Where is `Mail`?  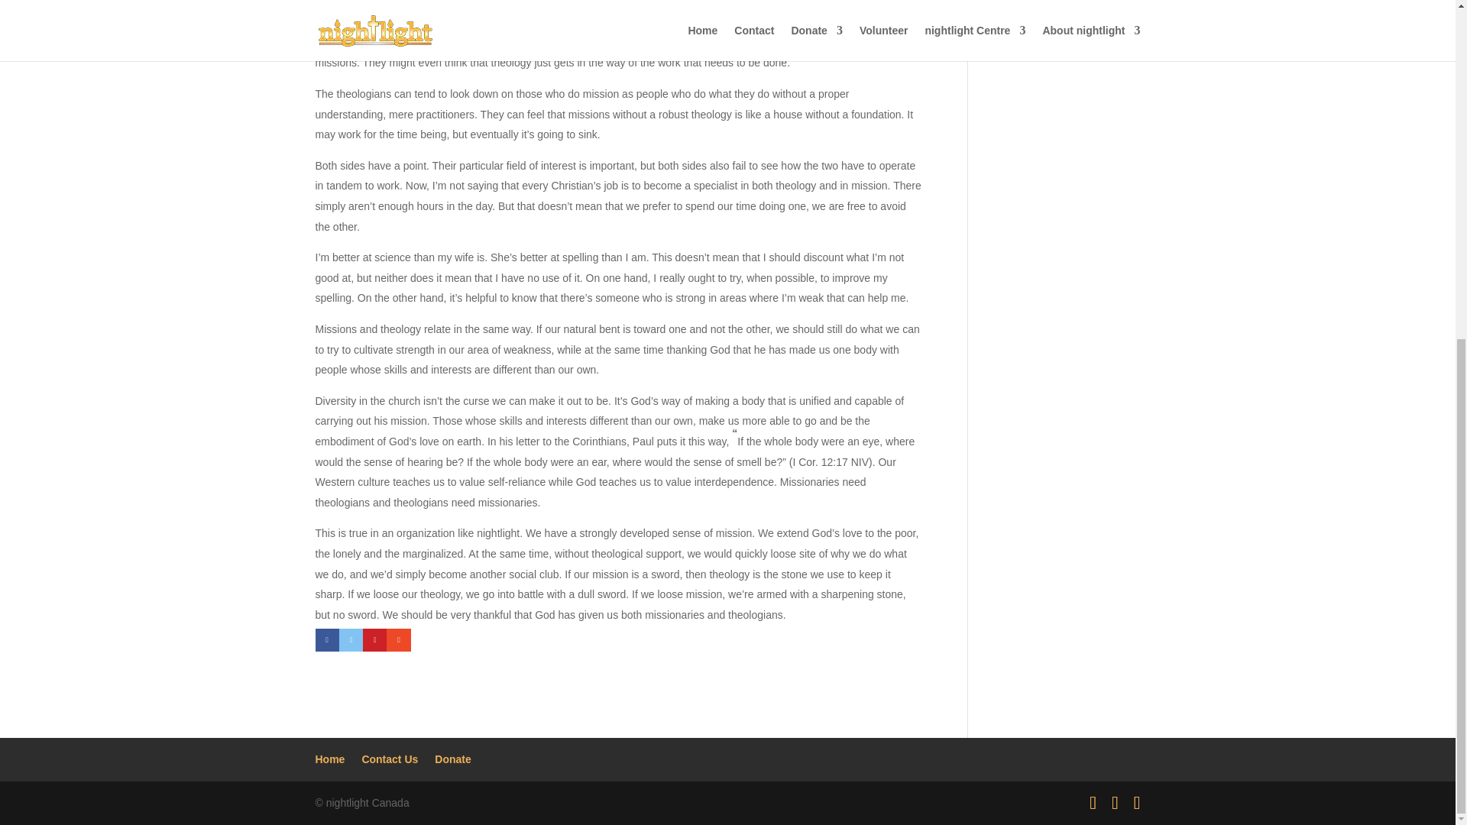
Mail is located at coordinates (399, 640).